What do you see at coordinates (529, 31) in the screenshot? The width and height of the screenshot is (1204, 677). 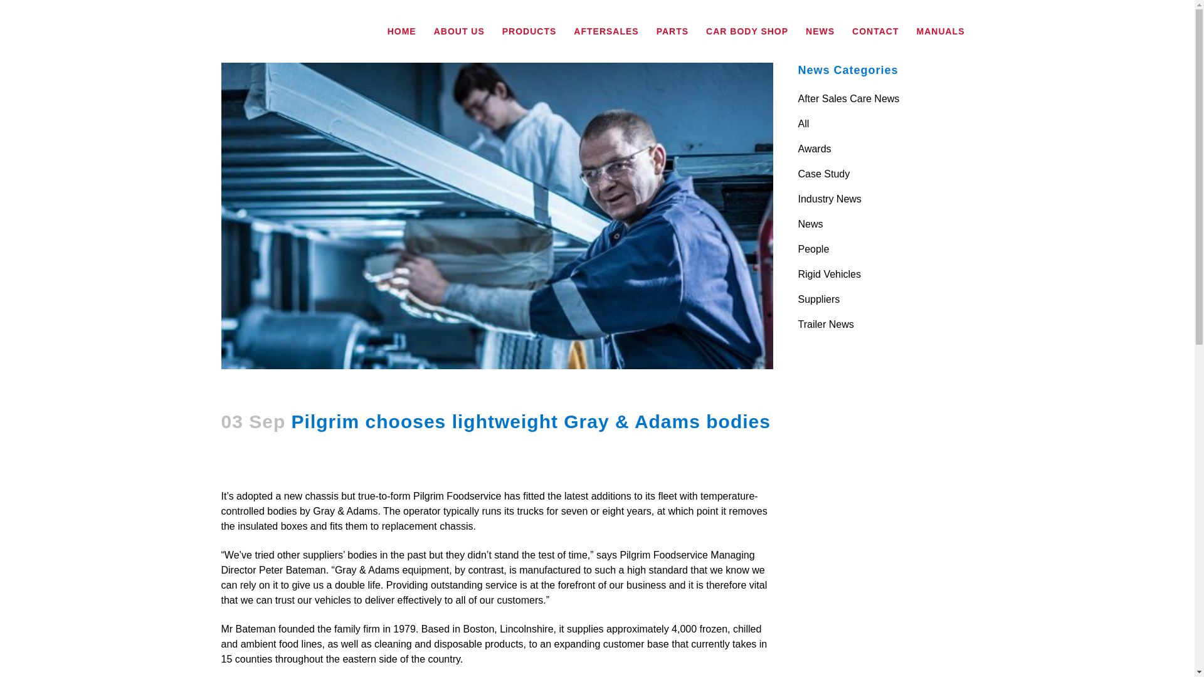 I see `PRODUCTS` at bounding box center [529, 31].